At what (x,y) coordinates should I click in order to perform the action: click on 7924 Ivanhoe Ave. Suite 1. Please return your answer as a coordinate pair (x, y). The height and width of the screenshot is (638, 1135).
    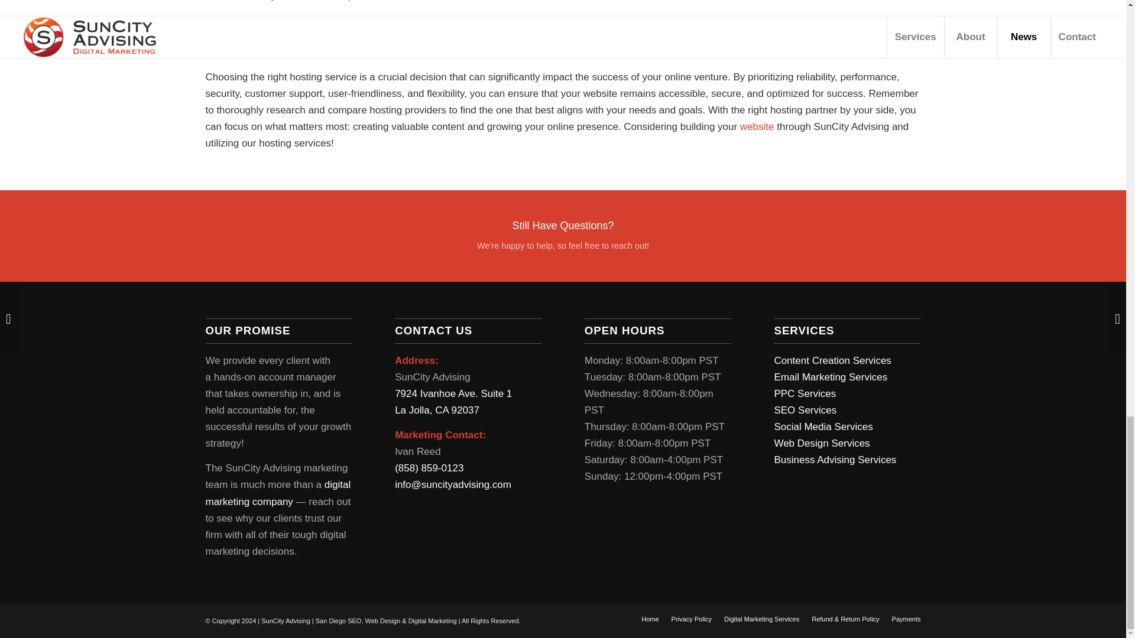
    Looking at the image, I should click on (453, 393).